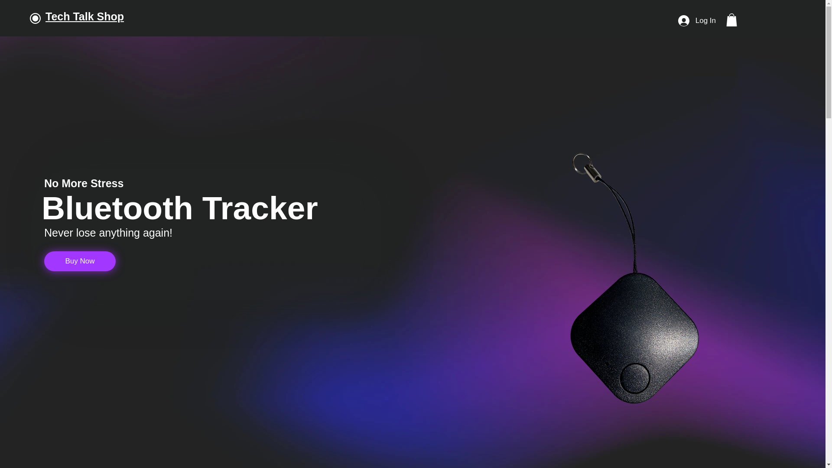  Describe the element at coordinates (697, 21) in the screenshot. I see `Log In` at that location.